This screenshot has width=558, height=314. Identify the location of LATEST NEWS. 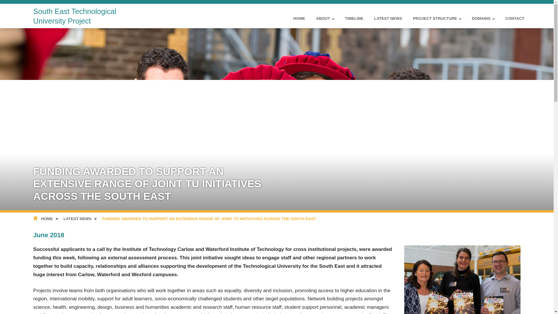
(388, 21).